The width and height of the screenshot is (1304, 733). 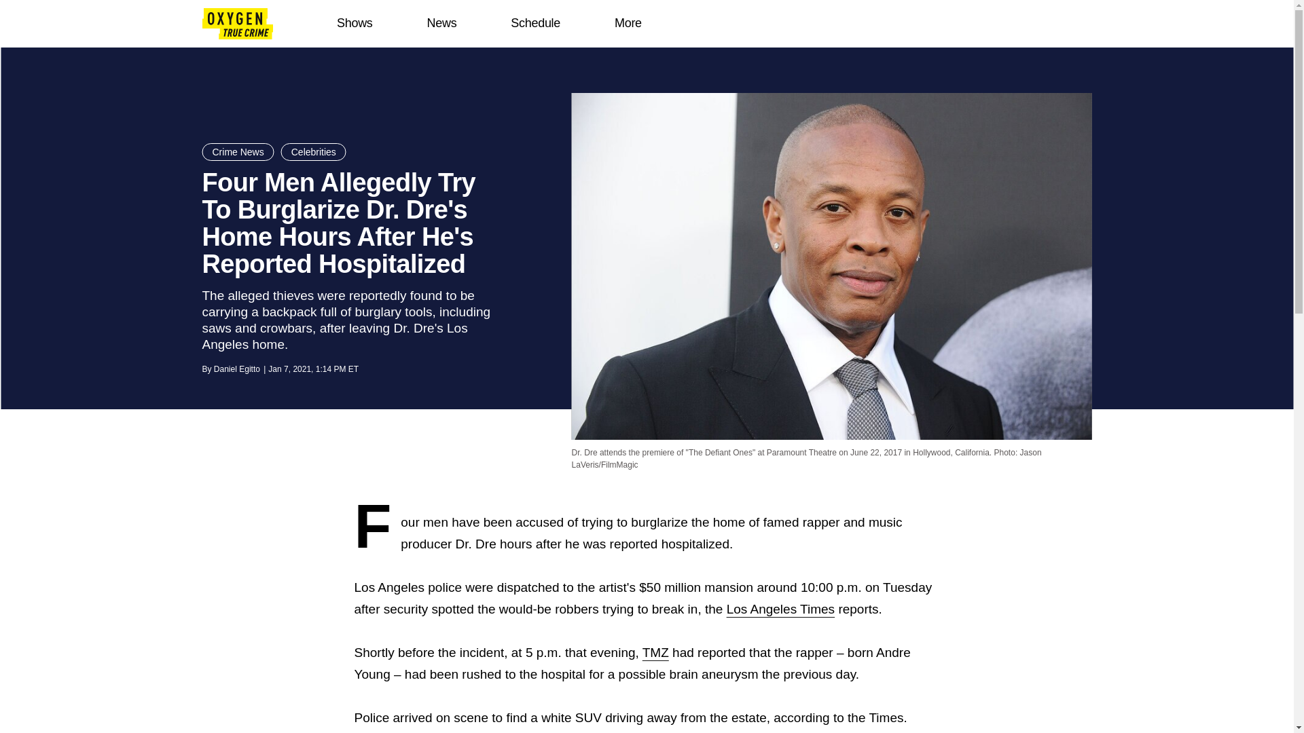 I want to click on More, so click(x=628, y=23).